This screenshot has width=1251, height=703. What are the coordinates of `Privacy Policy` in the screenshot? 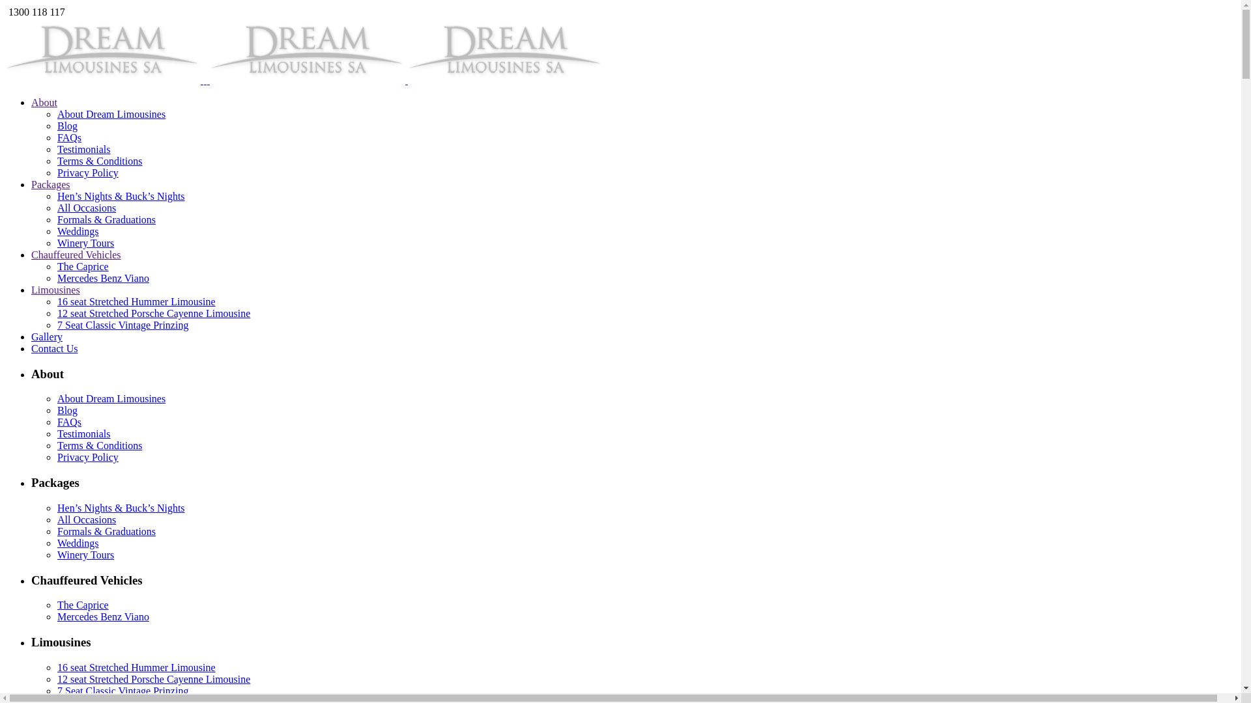 It's located at (88, 457).